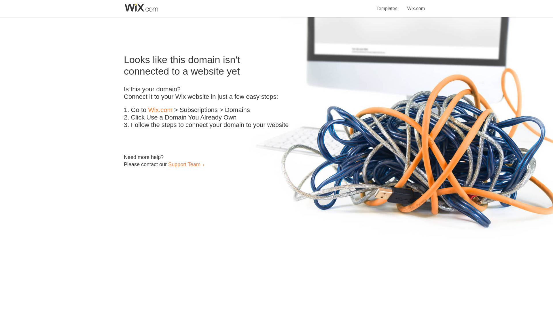 Image resolution: width=553 pixels, height=311 pixels. Describe the element at coordinates (160, 110) in the screenshot. I see `Wix.com` at that location.